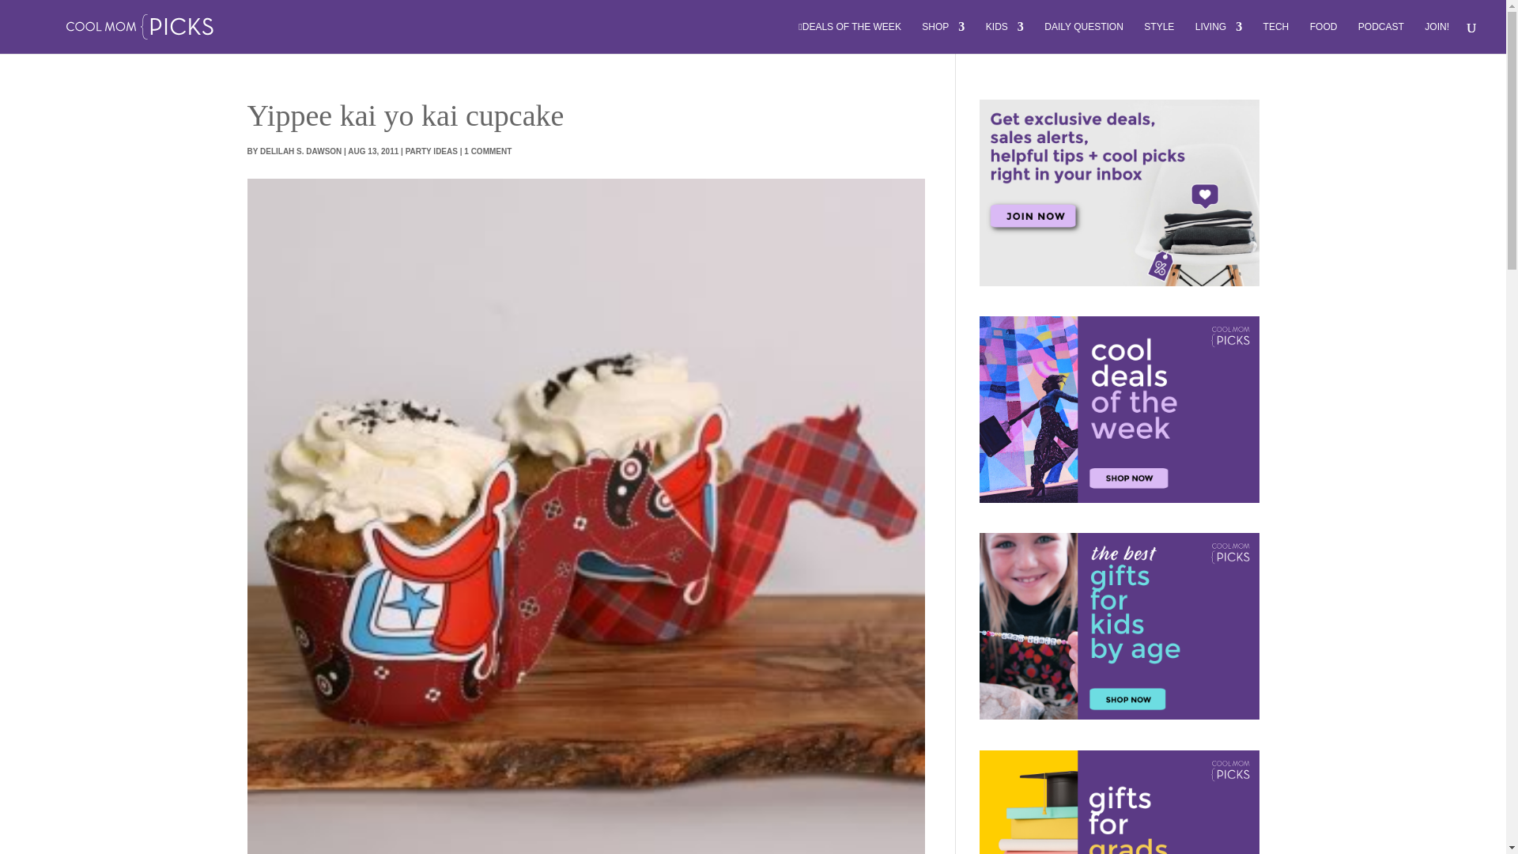 The image size is (1518, 854). I want to click on DAILY QUESTION, so click(1083, 38).